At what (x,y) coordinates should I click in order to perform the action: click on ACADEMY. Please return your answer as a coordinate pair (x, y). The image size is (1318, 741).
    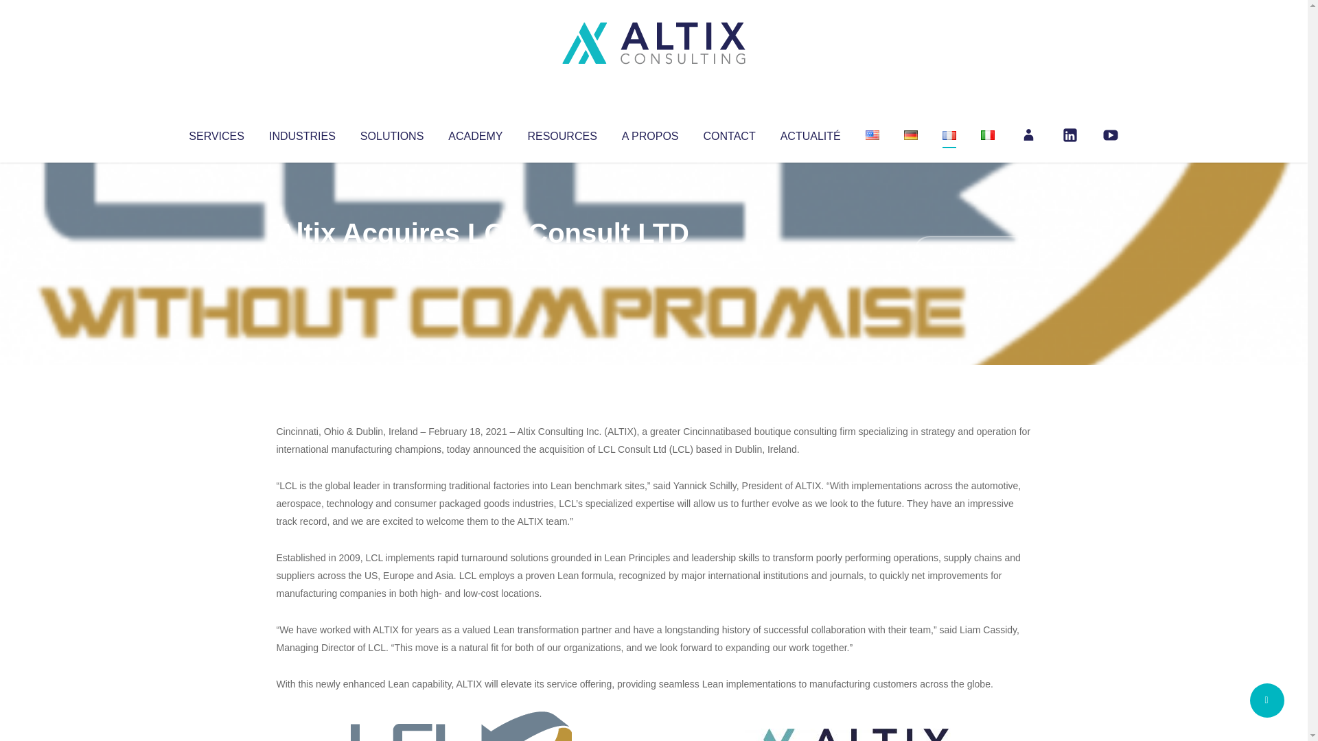
    Looking at the image, I should click on (475, 133).